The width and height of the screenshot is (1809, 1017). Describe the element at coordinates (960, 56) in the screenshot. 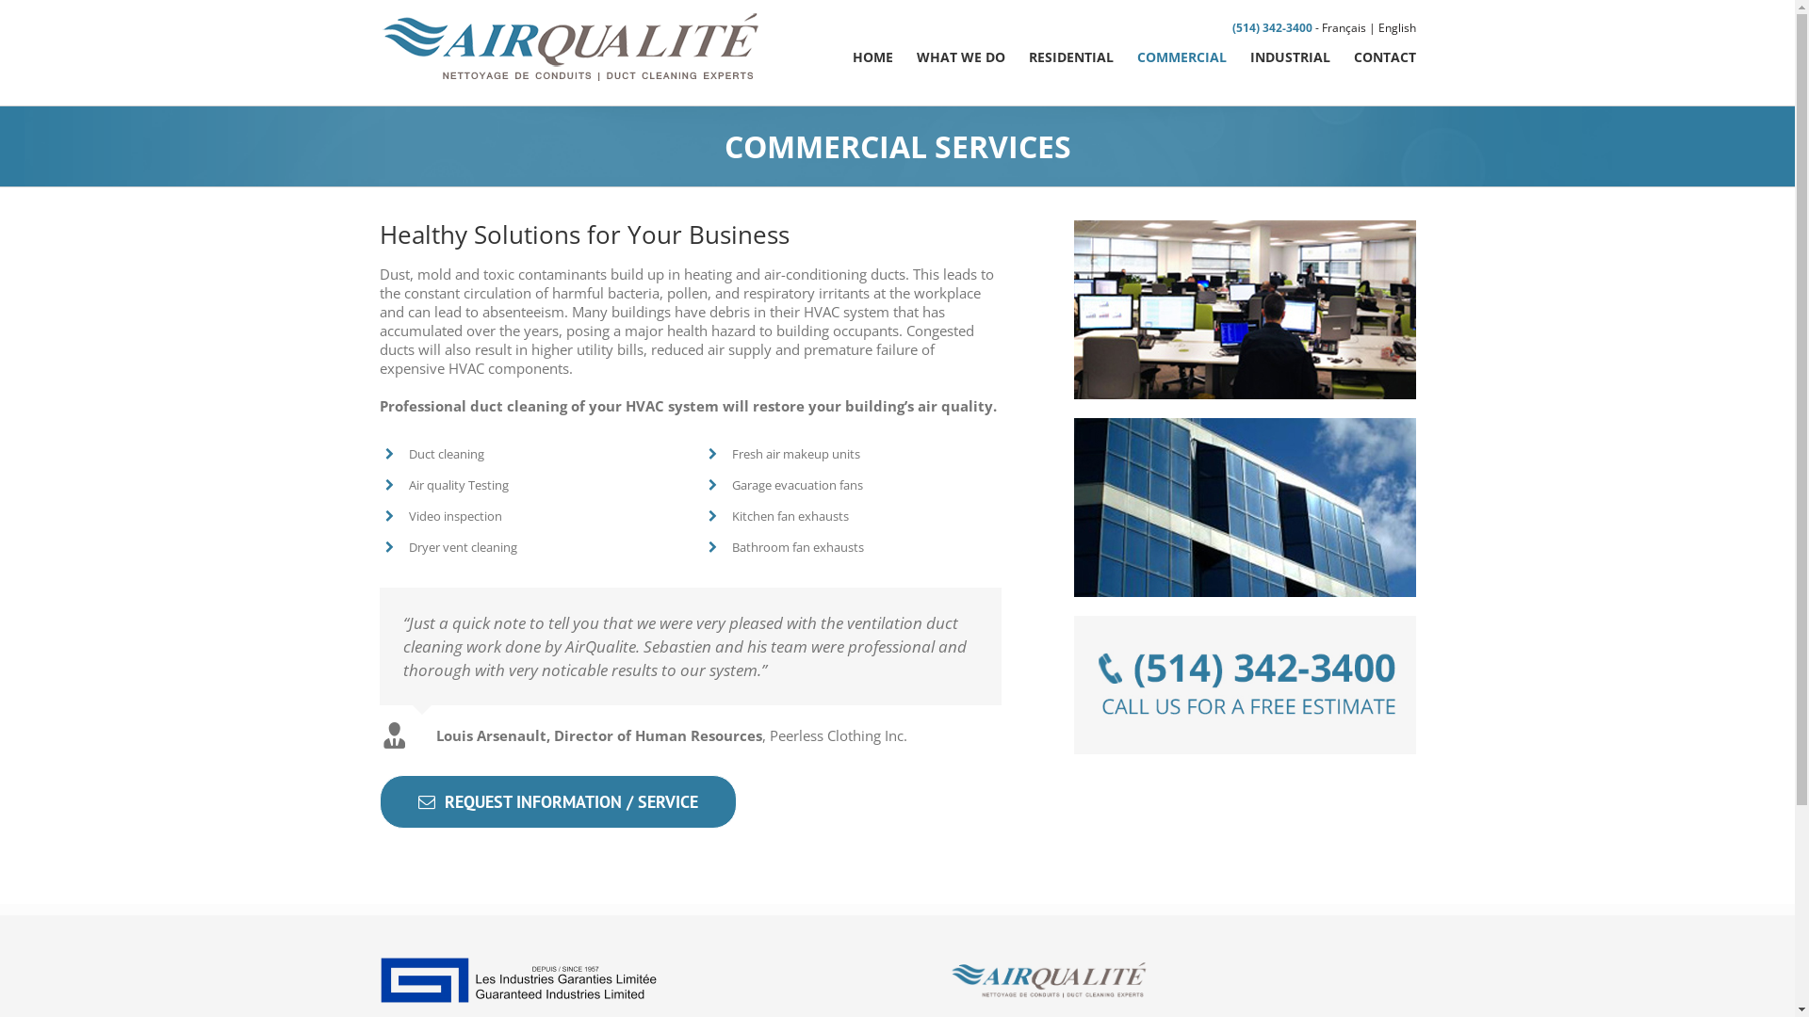

I see `WHAT WE DO` at that location.